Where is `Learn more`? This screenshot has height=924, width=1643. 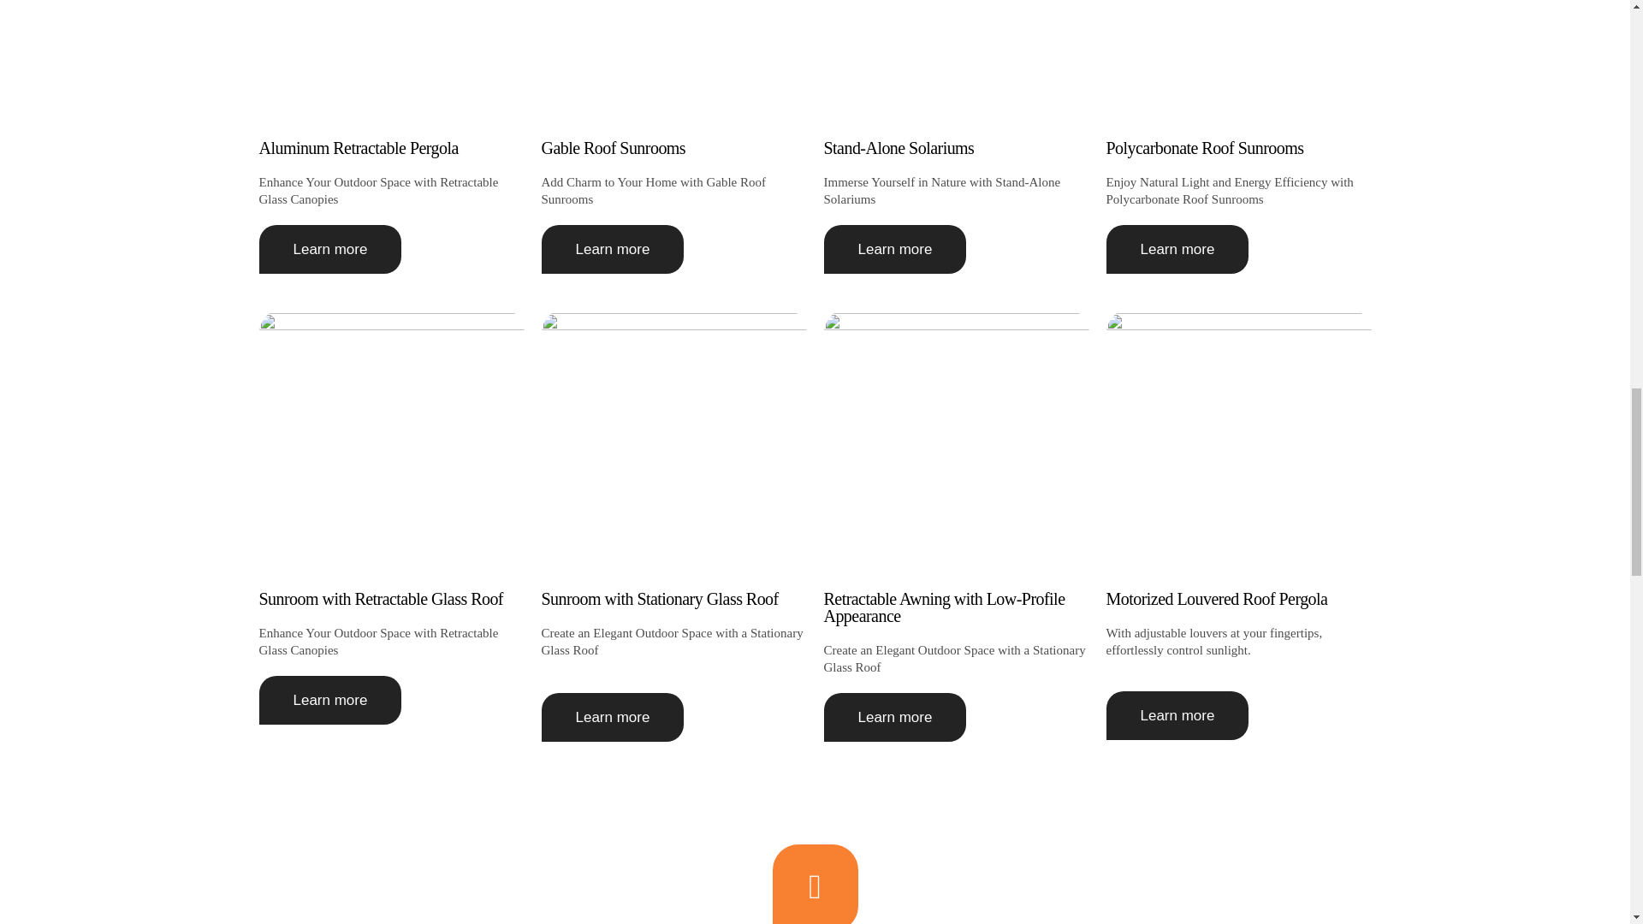
Learn more is located at coordinates (329, 700).